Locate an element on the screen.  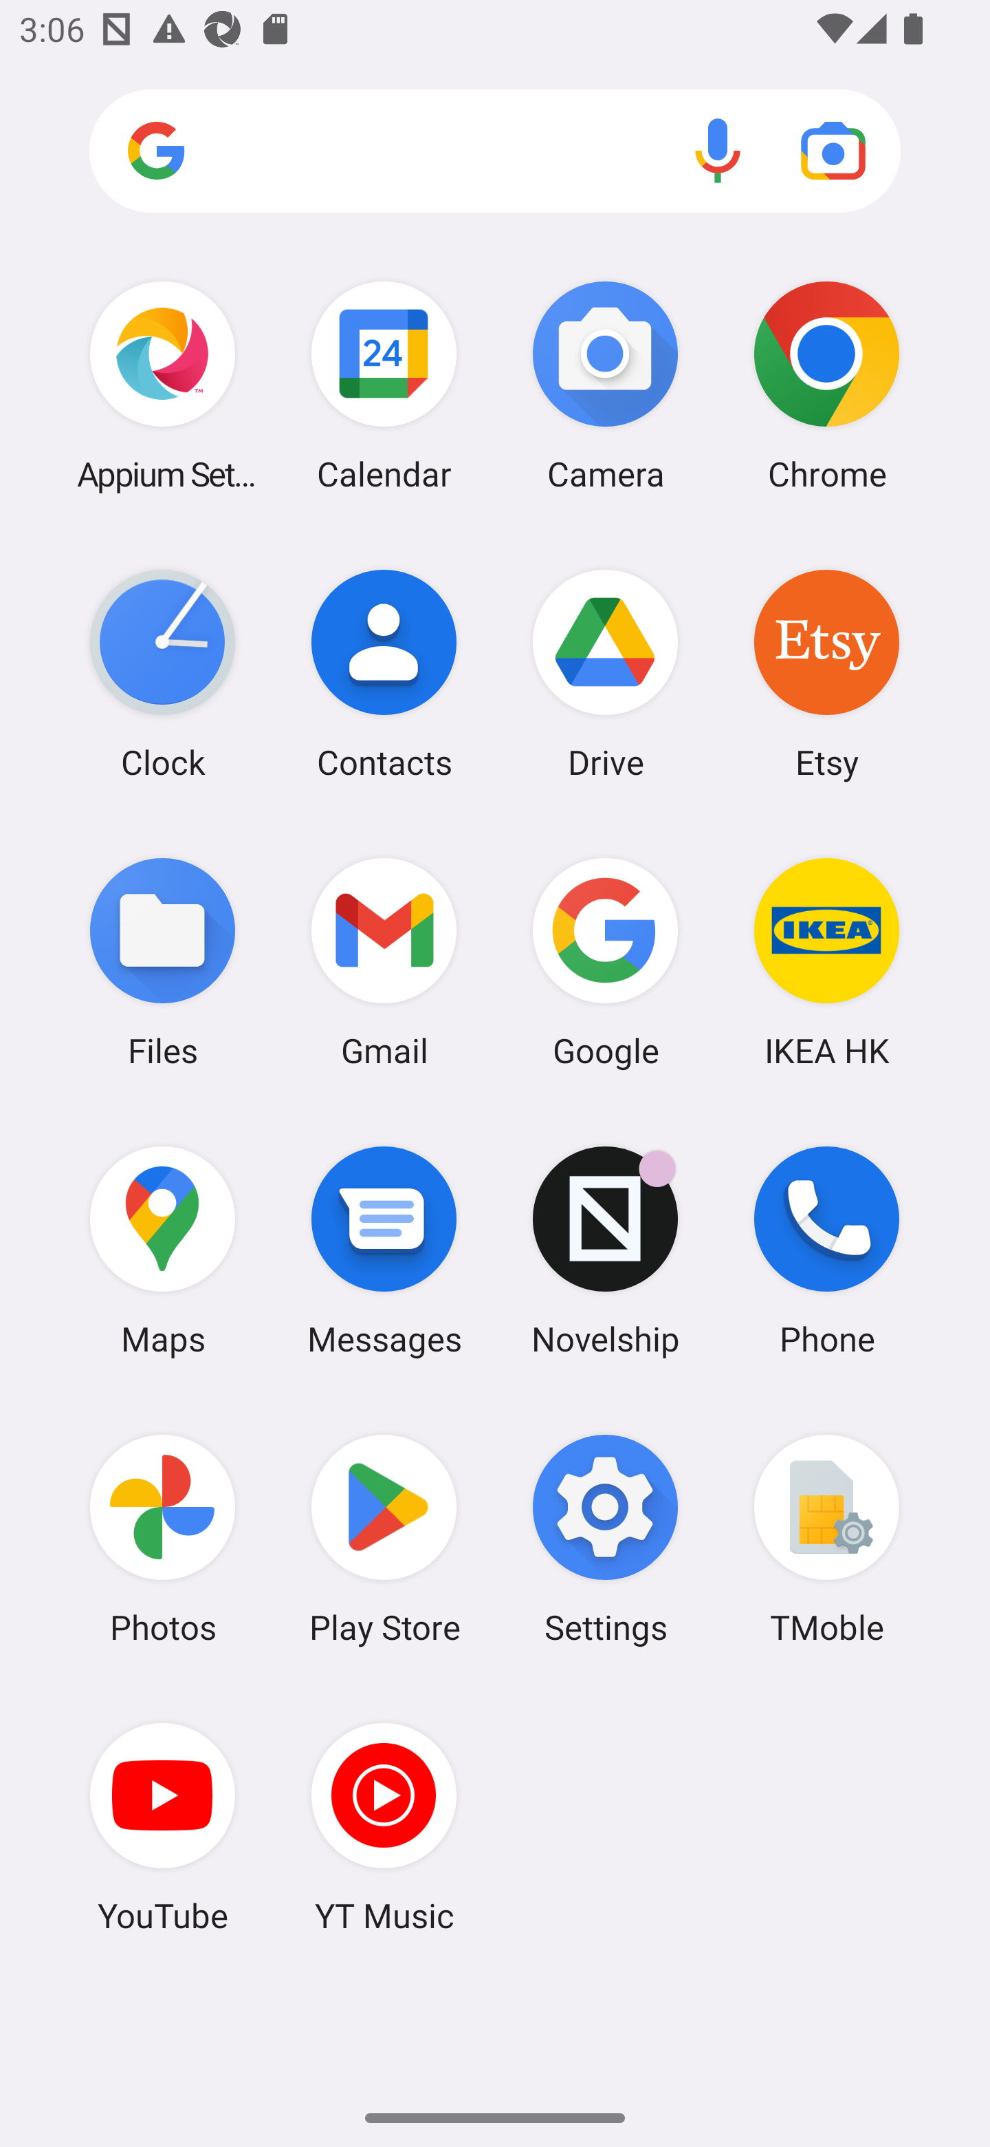
YouTube is located at coordinates (162, 1827).